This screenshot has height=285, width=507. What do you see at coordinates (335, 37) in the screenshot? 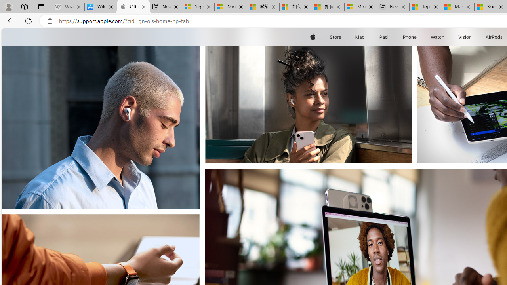
I see `Store` at bounding box center [335, 37].